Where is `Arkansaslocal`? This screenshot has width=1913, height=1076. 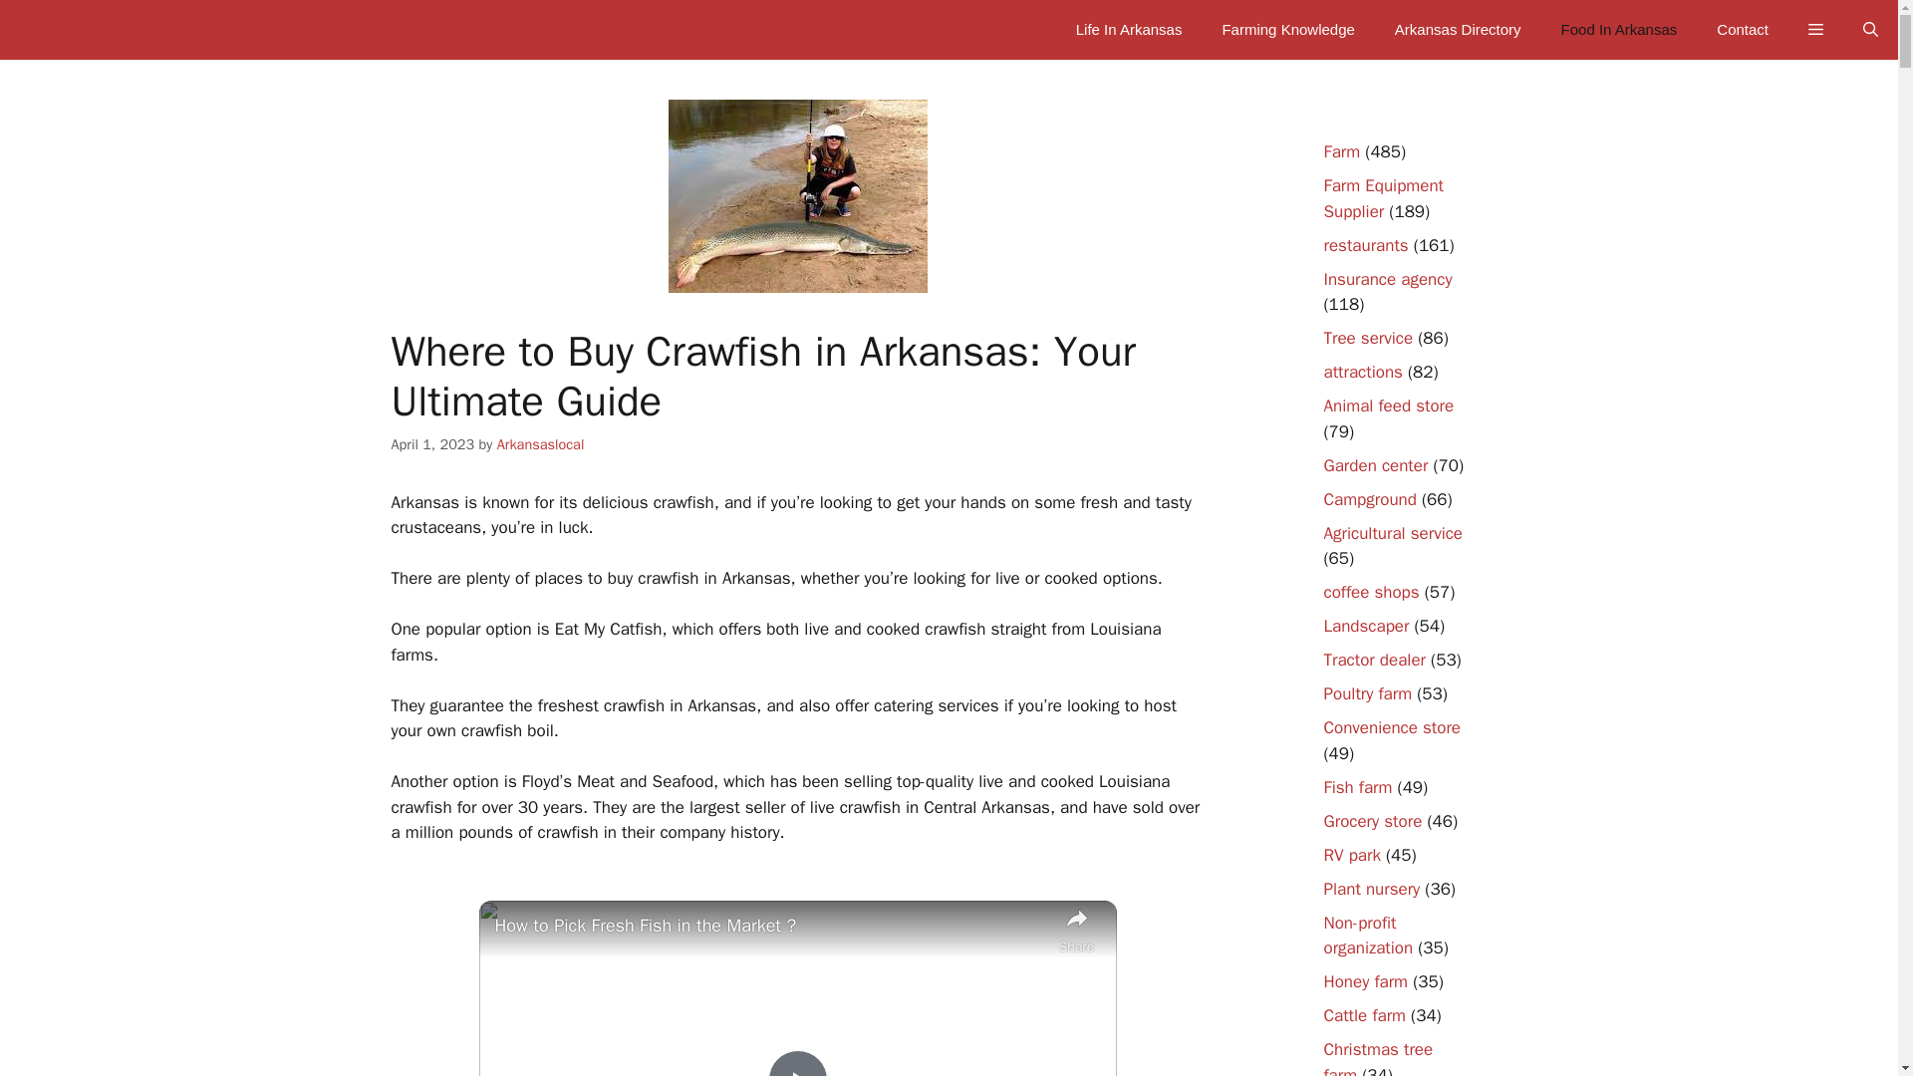
Arkansaslocal is located at coordinates (541, 444).